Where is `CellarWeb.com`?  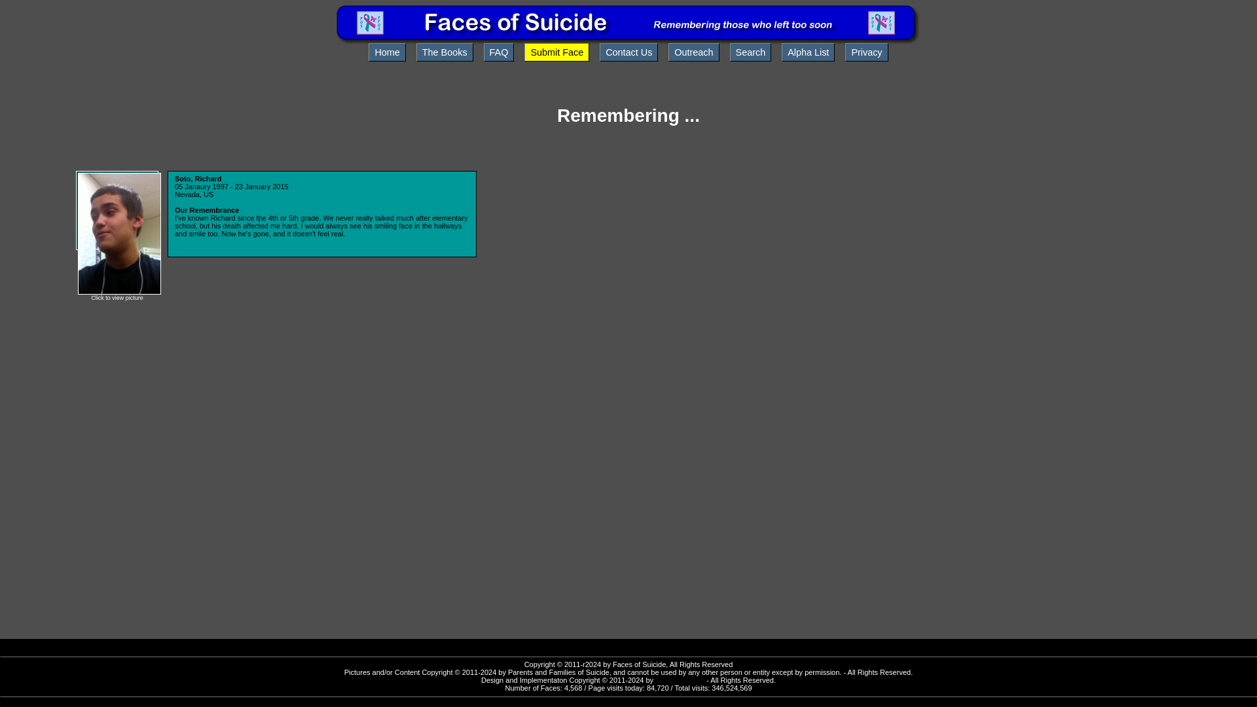 CellarWeb.com is located at coordinates (680, 680).